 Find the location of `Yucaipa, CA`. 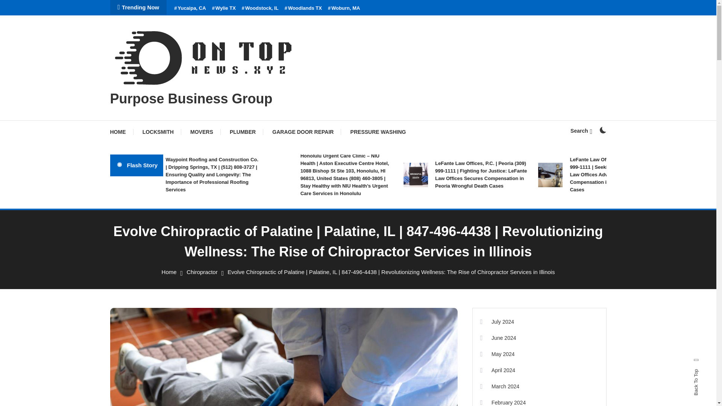

Yucaipa, CA is located at coordinates (190, 8).